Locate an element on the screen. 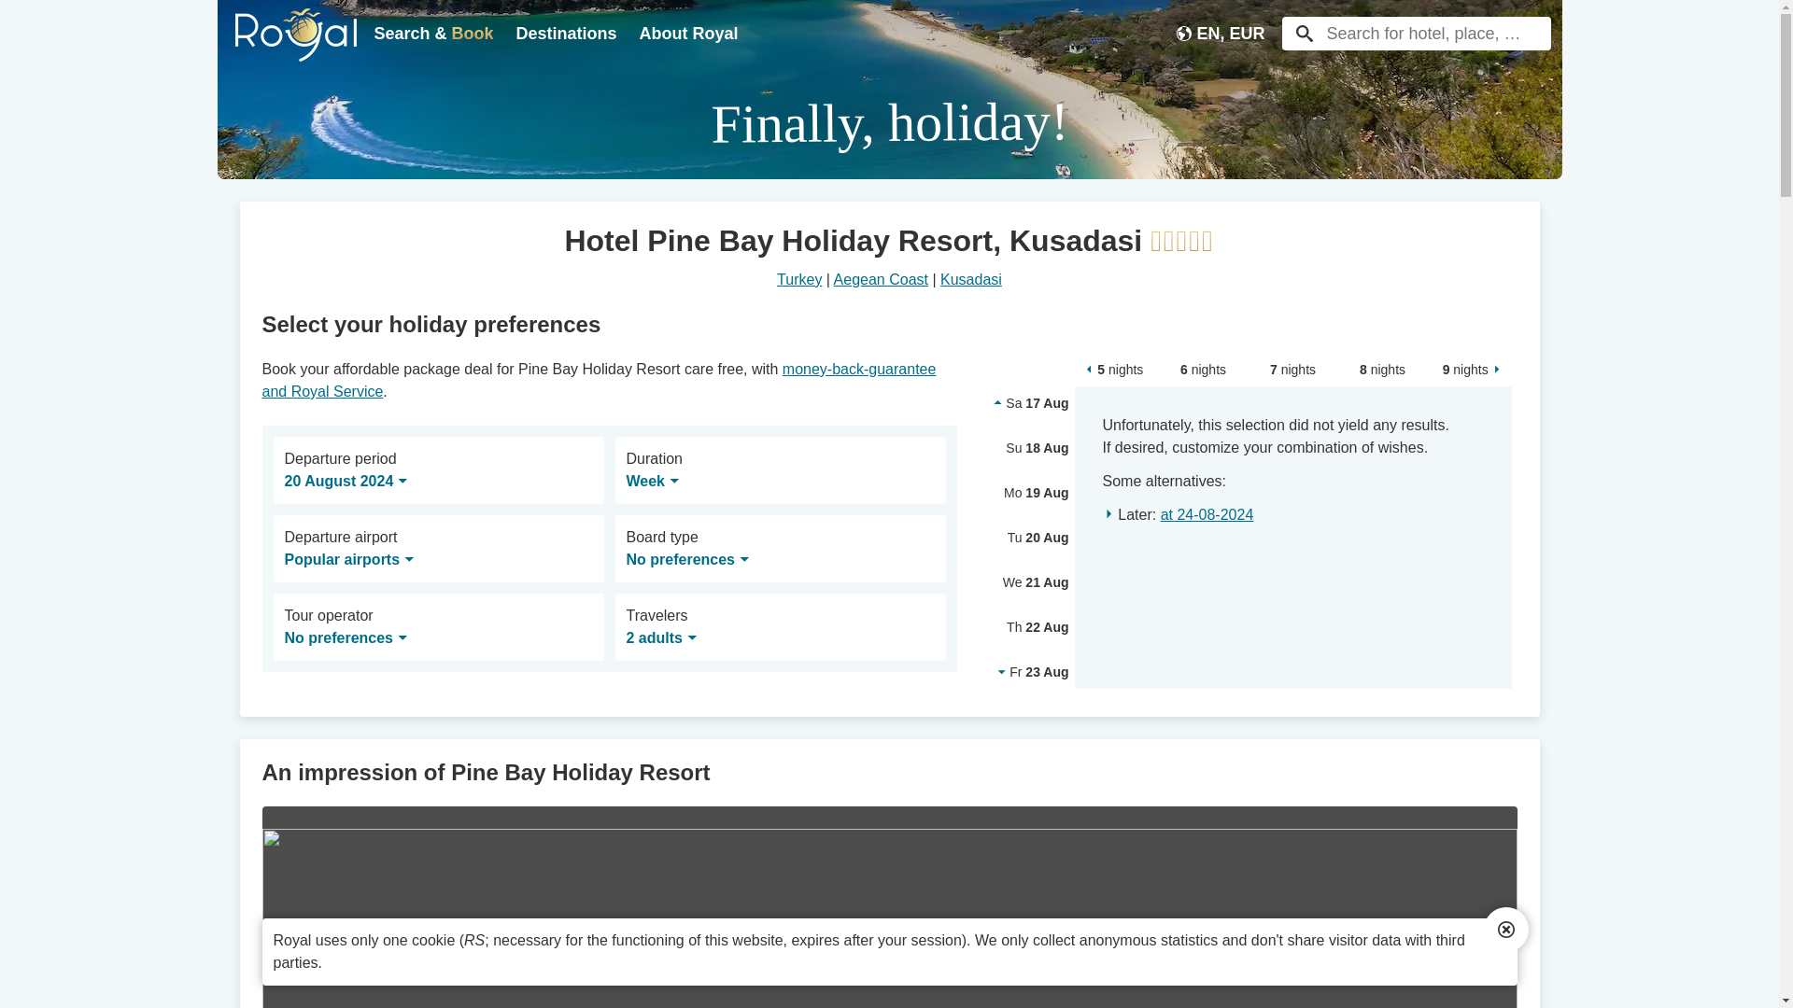  Sa 17 Aug is located at coordinates (1024, 403).